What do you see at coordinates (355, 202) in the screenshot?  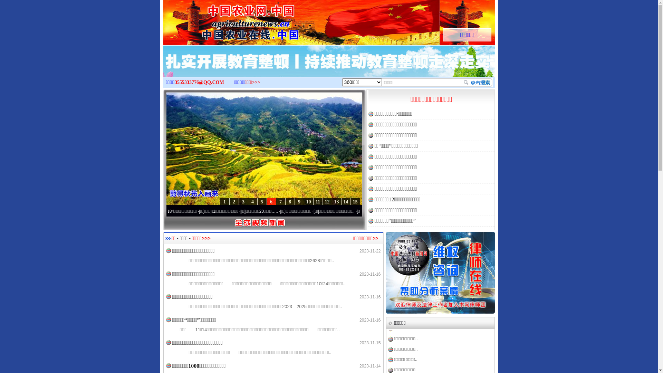 I see `15` at bounding box center [355, 202].